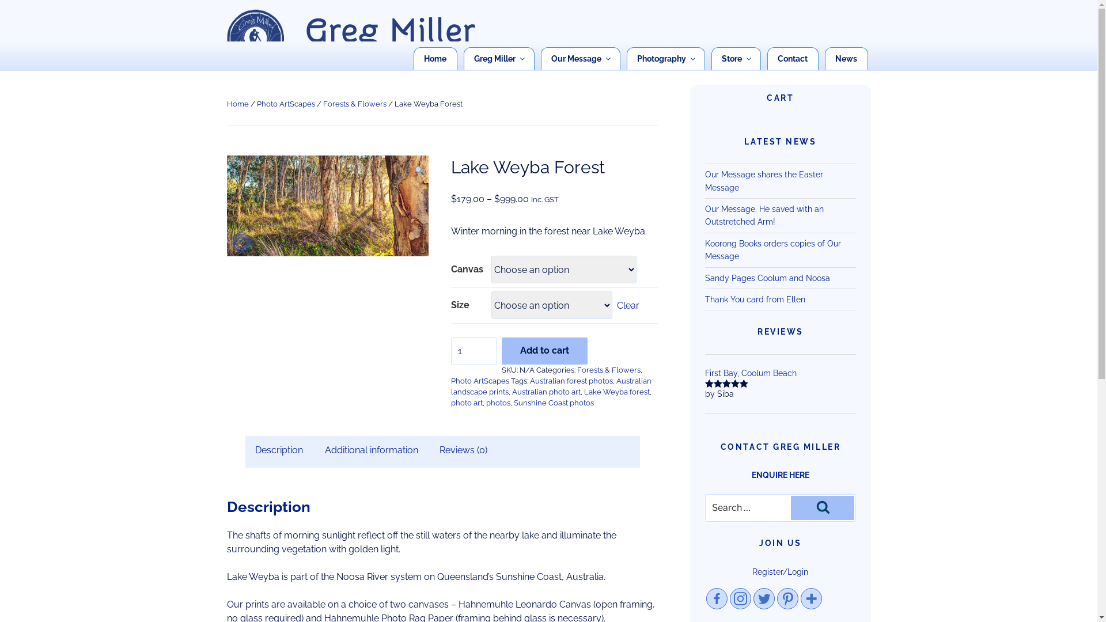  Describe the element at coordinates (498, 403) in the screenshot. I see `photos` at that location.